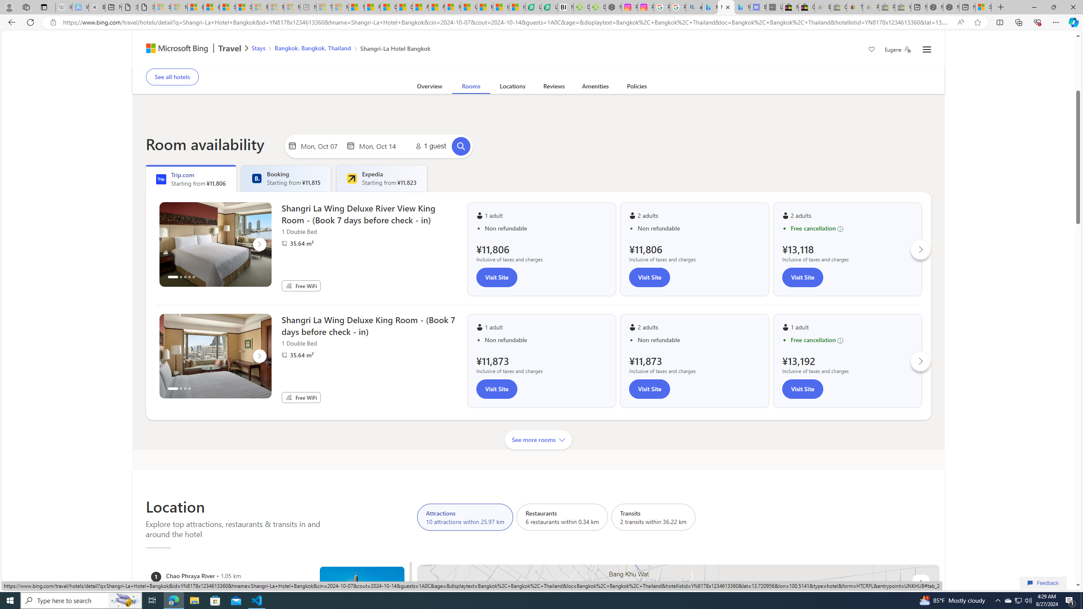  What do you see at coordinates (256, 178) in the screenshot?
I see `Booking` at bounding box center [256, 178].